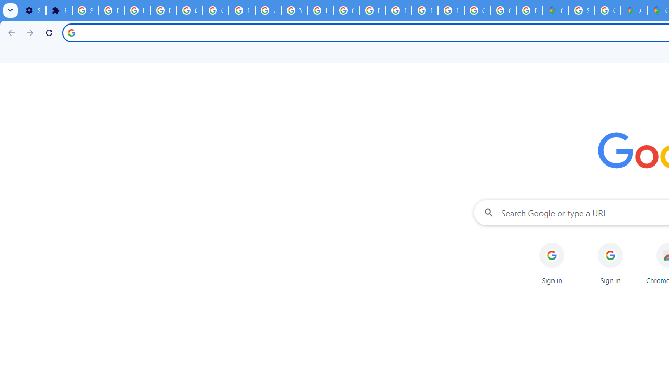 The height and width of the screenshot is (376, 669). What do you see at coordinates (111, 10) in the screenshot?
I see `Delete photos & videos - Computer - Google Photos Help` at bounding box center [111, 10].